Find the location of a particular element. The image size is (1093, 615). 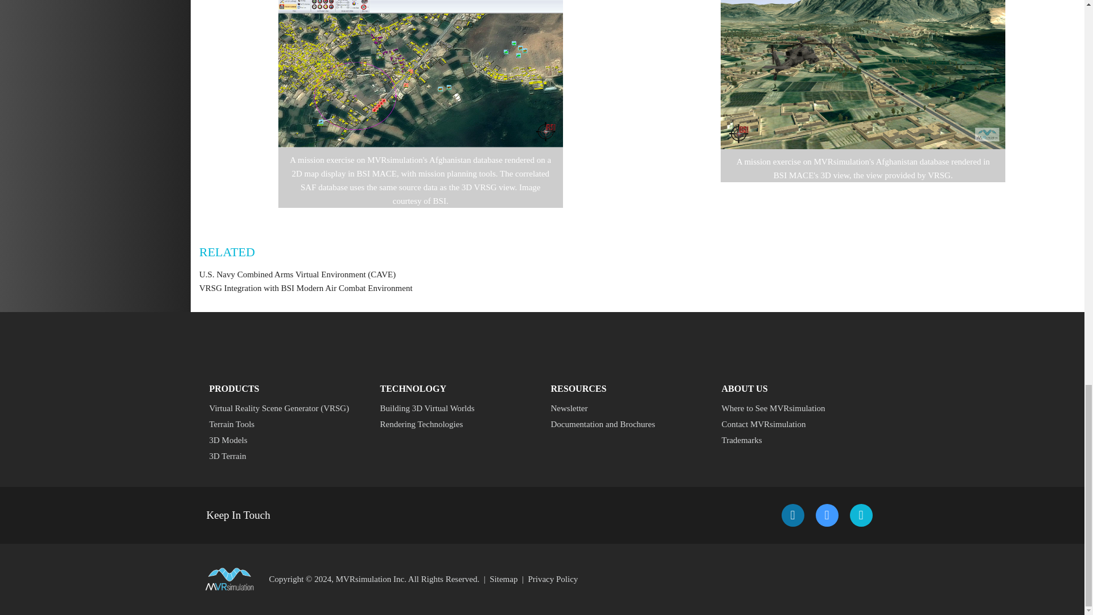

Where to see us at trade shows is located at coordinates (773, 408).